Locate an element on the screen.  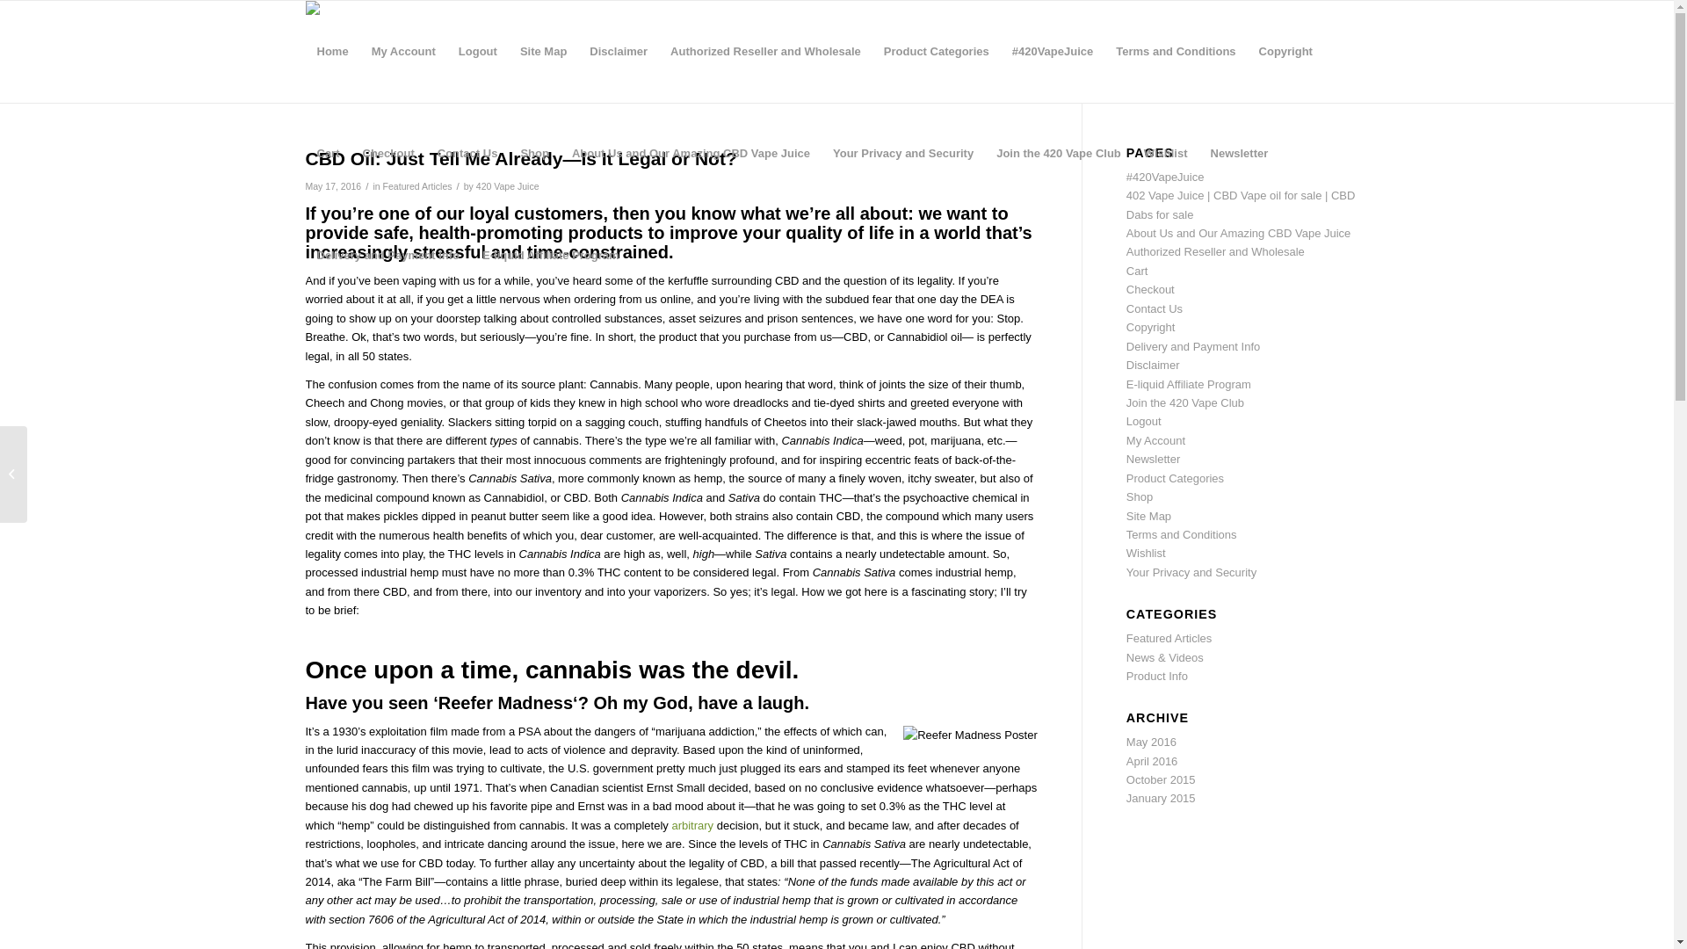
Terms and Conditions is located at coordinates (1176, 52).